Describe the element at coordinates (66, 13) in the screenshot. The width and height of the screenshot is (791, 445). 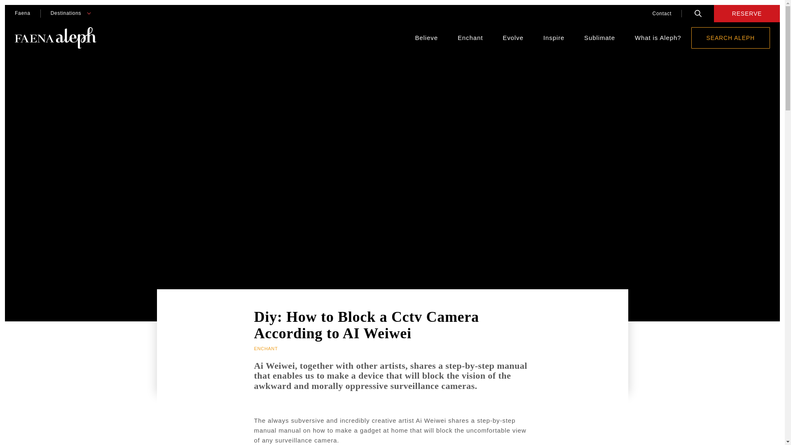
I see `Destinations` at that location.